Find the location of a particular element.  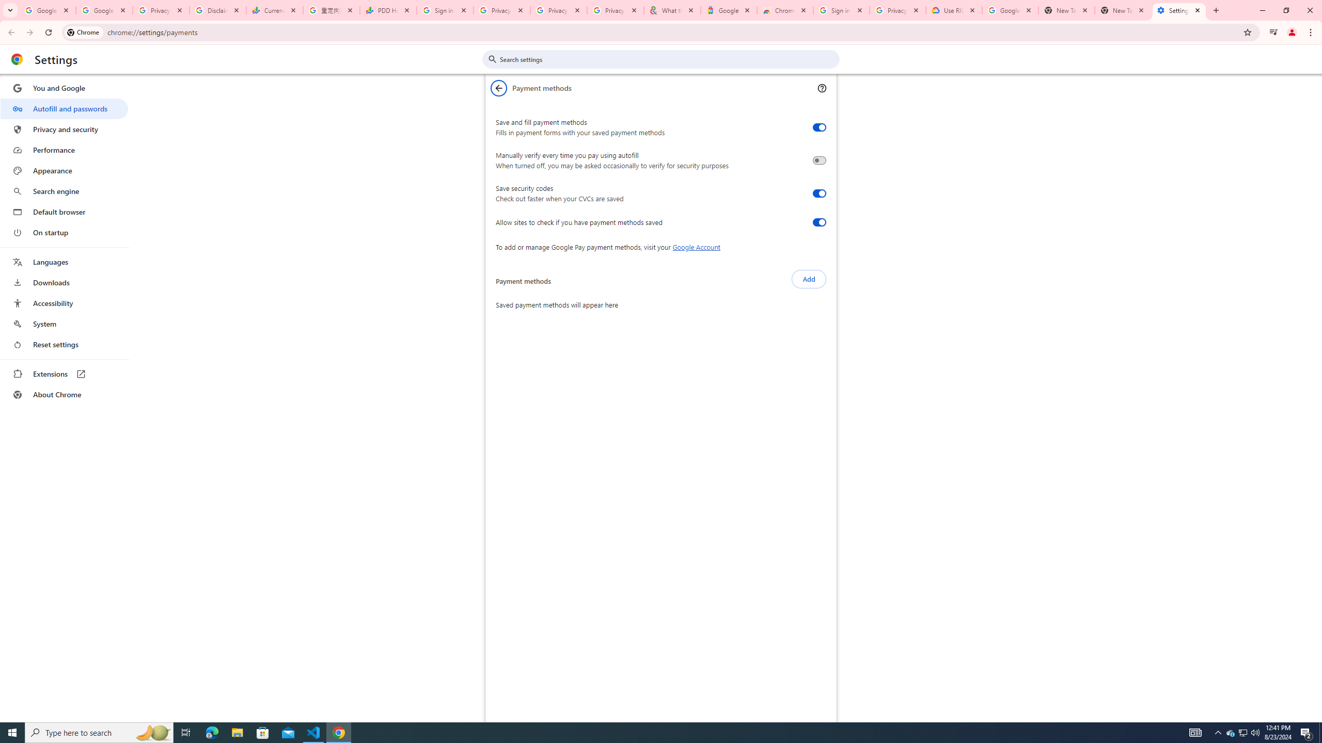

Search engine is located at coordinates (64, 191).